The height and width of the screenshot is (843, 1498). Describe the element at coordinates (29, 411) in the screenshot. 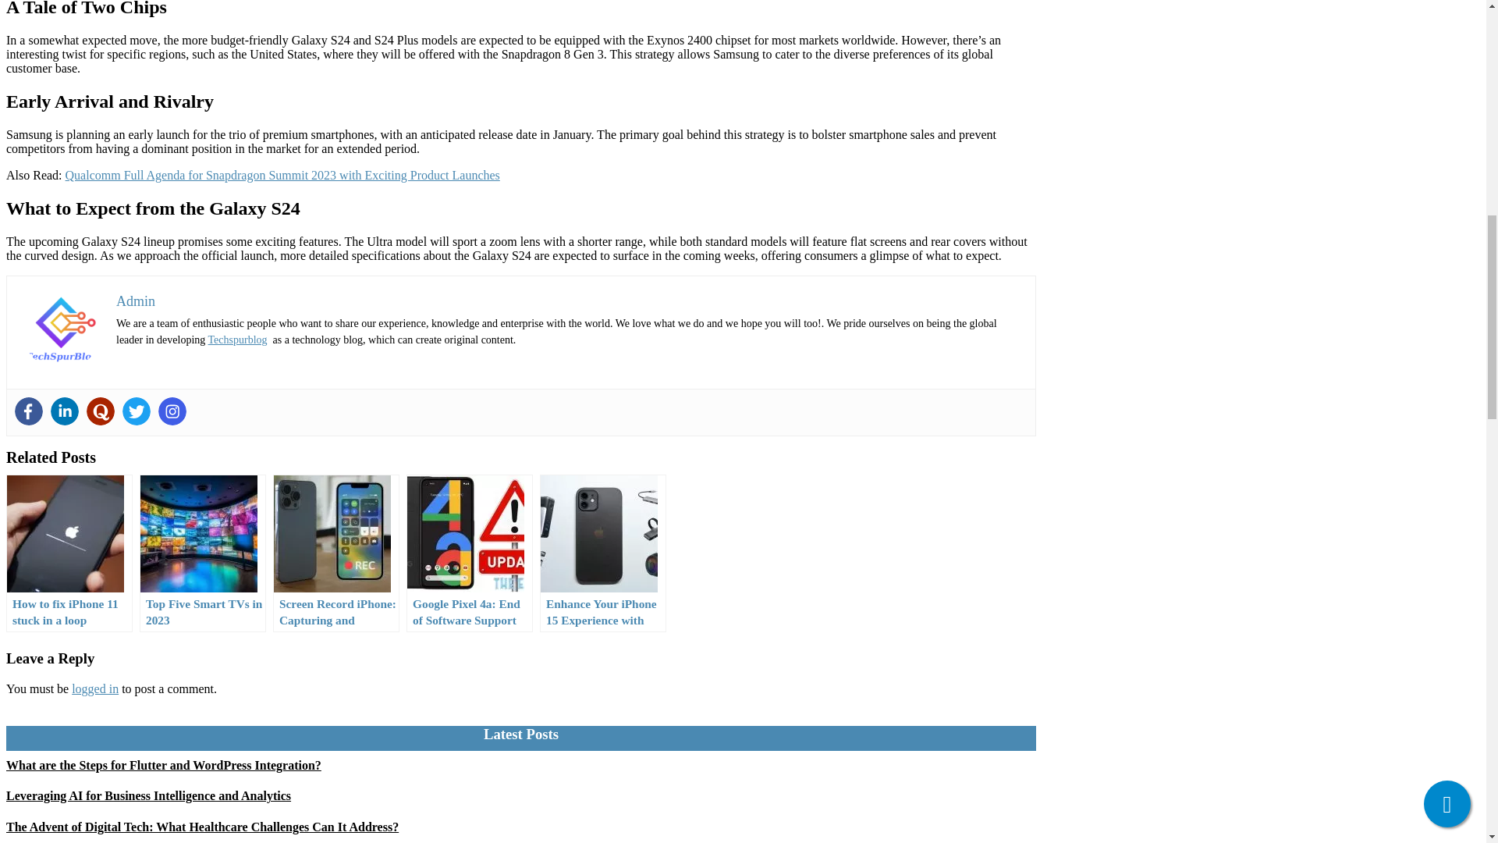

I see `Facebook` at that location.